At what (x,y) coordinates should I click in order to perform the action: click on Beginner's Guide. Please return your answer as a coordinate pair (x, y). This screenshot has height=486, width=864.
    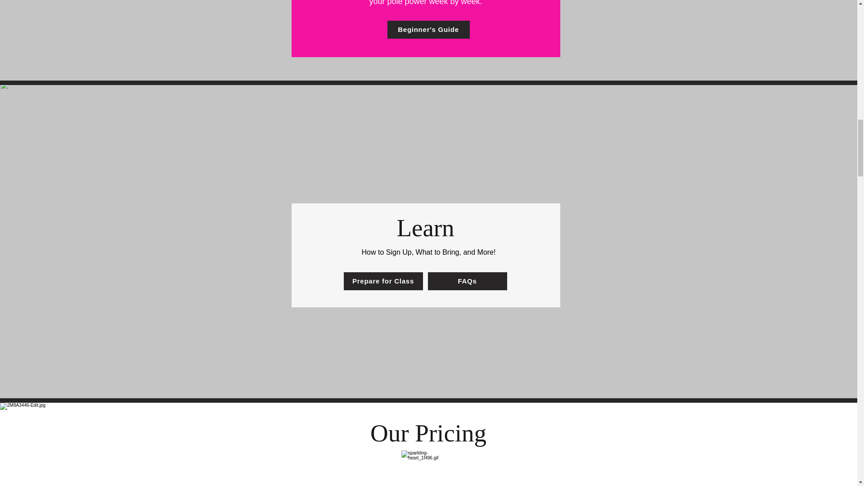
    Looking at the image, I should click on (428, 30).